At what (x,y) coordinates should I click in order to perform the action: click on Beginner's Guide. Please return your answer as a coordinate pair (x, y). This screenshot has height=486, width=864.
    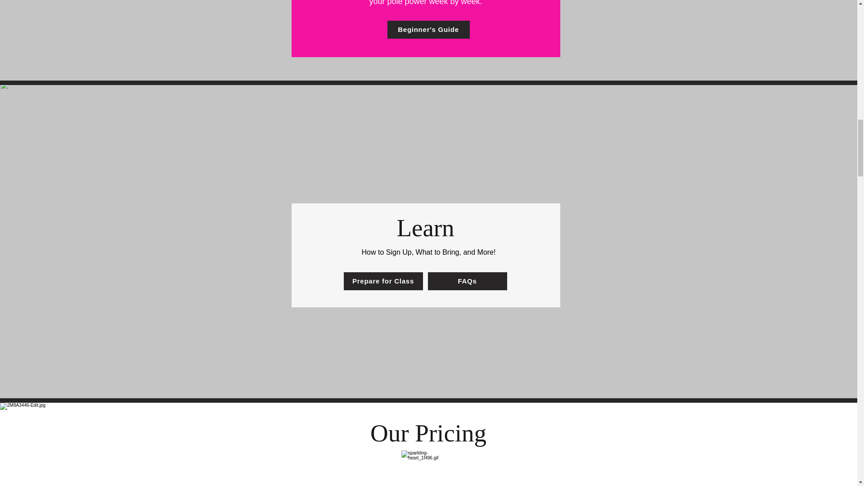
    Looking at the image, I should click on (428, 30).